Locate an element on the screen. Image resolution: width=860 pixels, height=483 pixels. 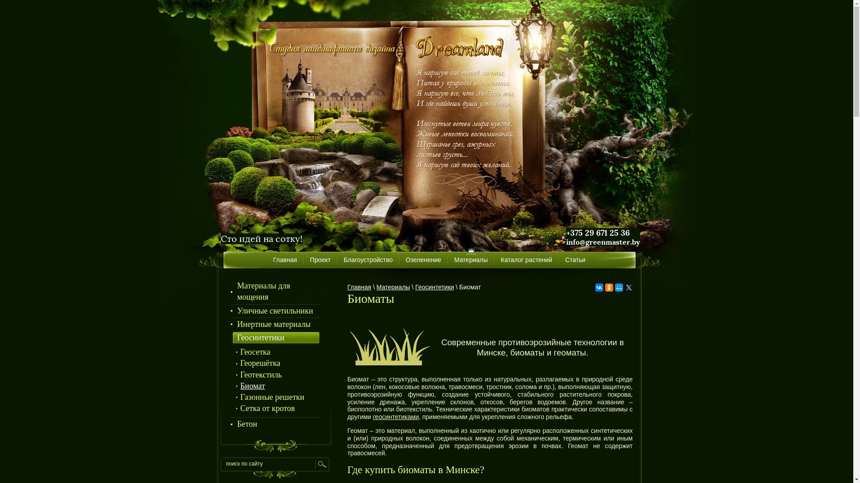
Twitter is located at coordinates (628, 288).